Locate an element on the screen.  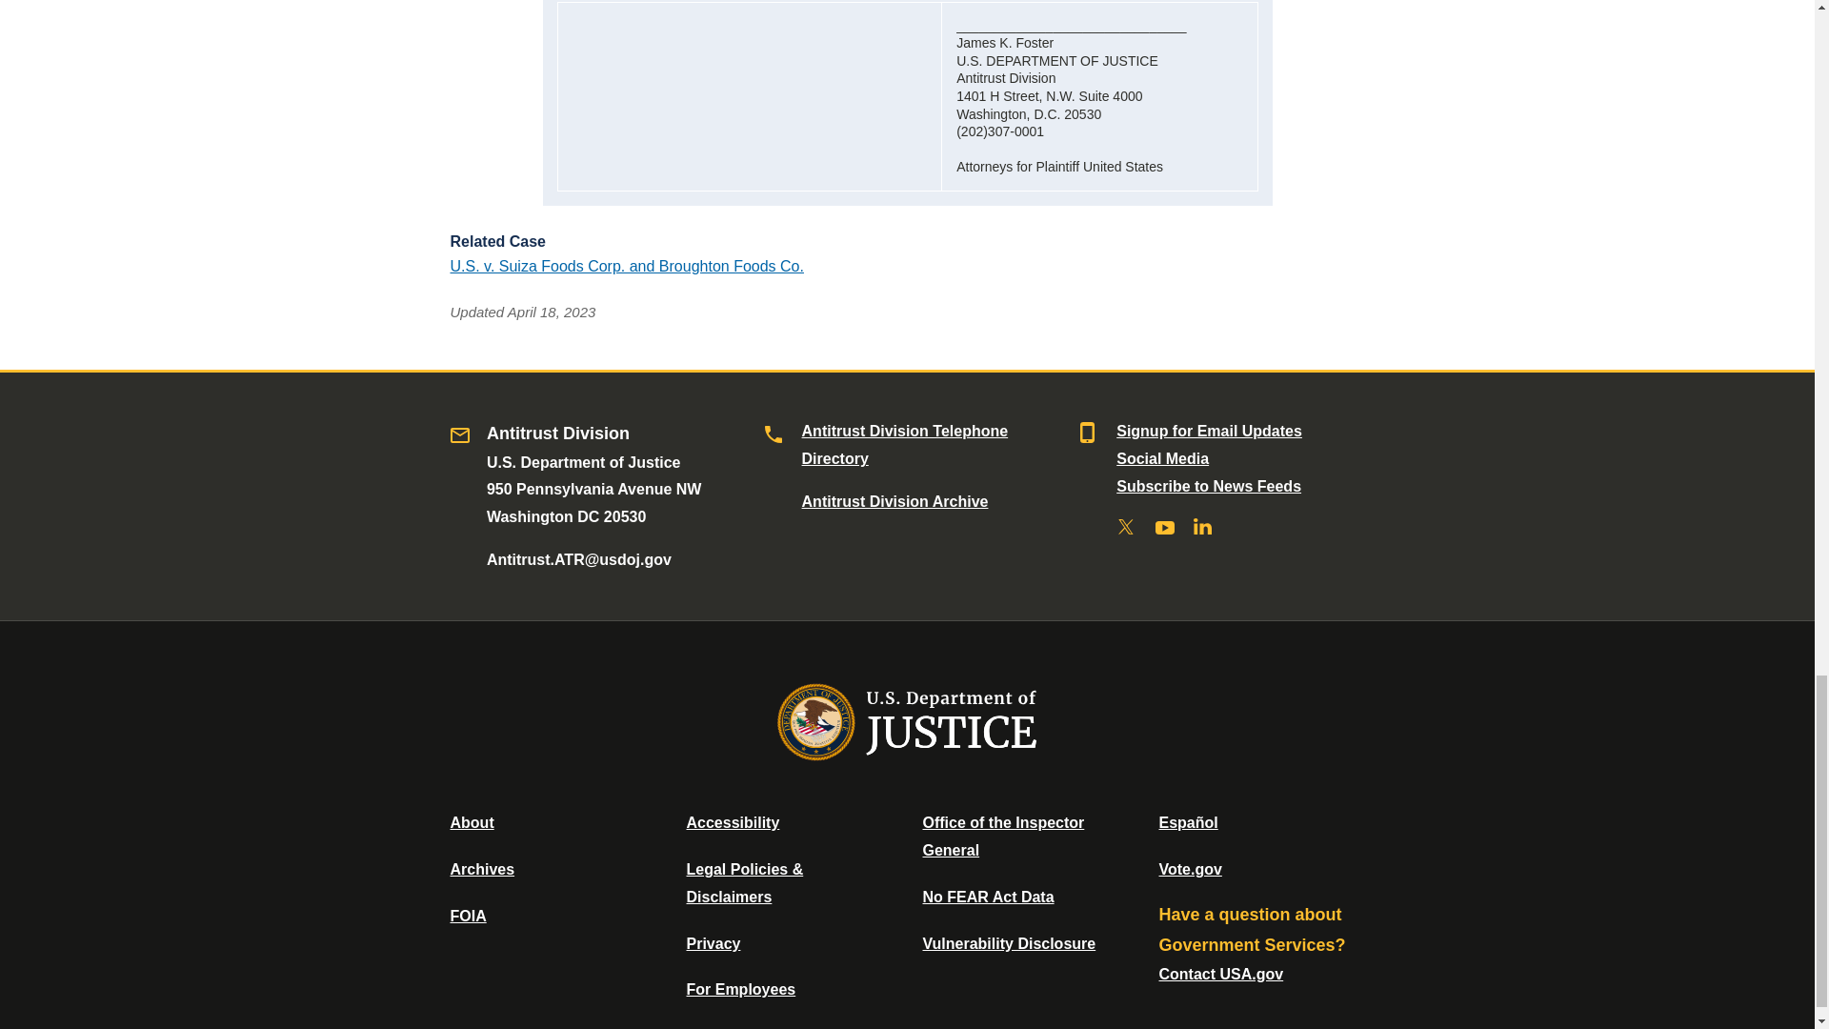
Data Posted Pursuant To The No Fear Act is located at coordinates (987, 898).